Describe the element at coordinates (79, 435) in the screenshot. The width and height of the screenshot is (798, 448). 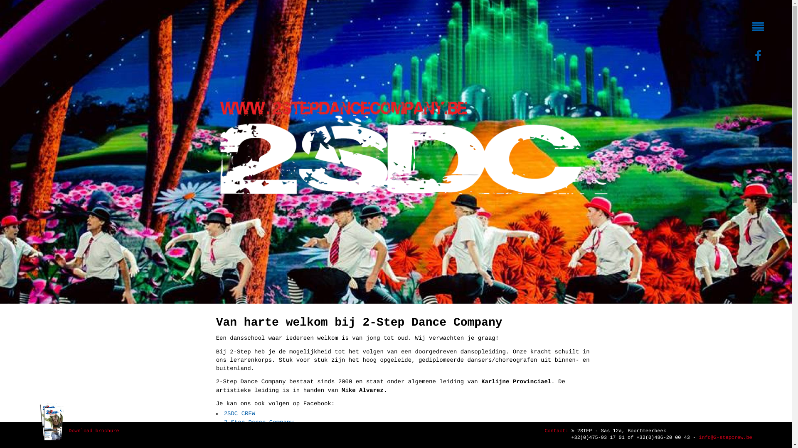
I see `Download brochure` at that location.